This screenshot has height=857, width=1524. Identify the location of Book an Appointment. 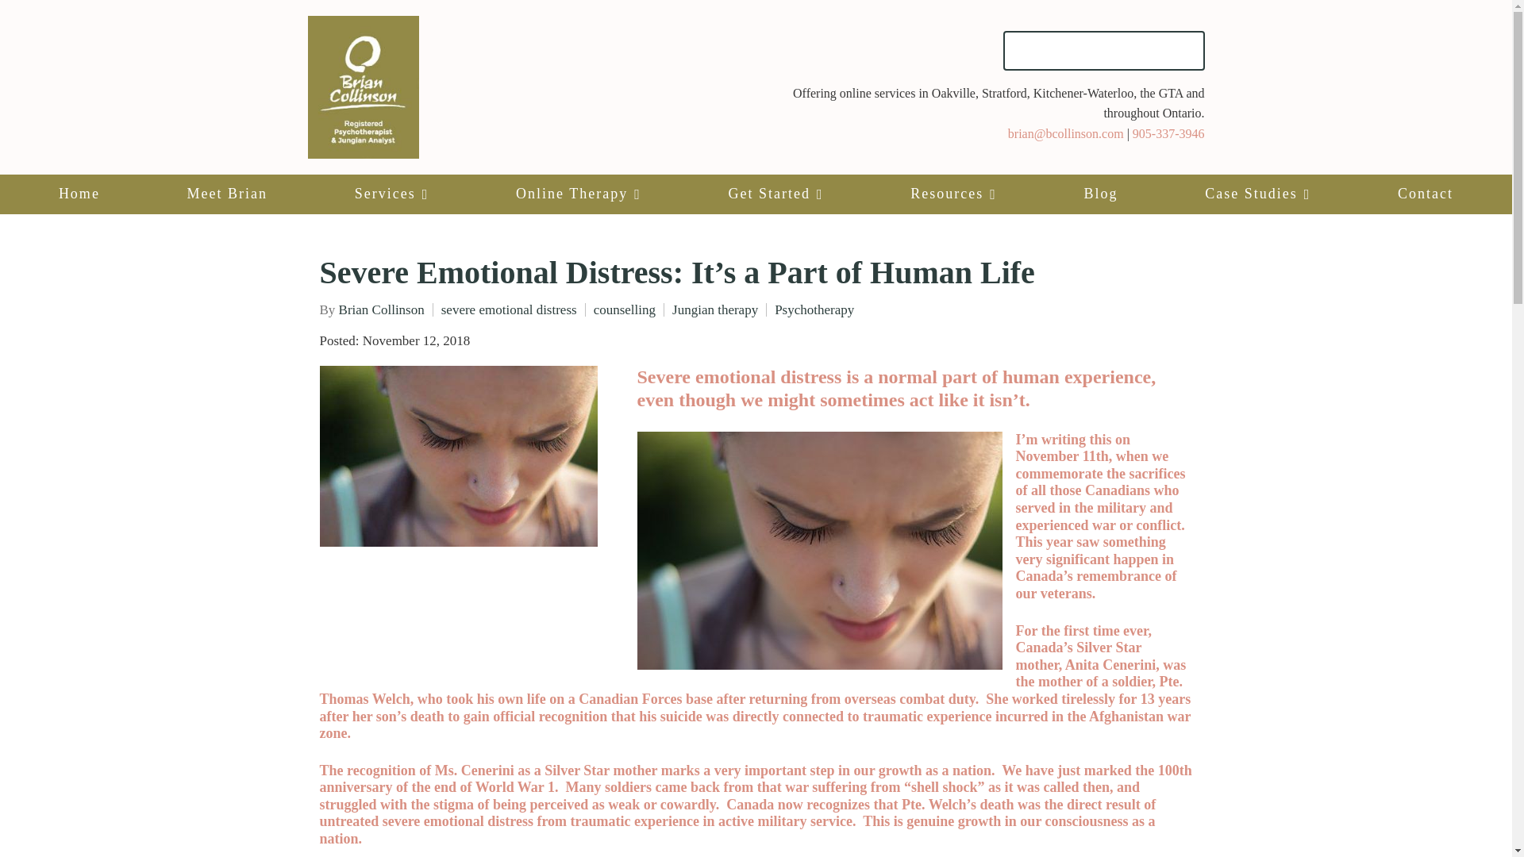
(1103, 50).